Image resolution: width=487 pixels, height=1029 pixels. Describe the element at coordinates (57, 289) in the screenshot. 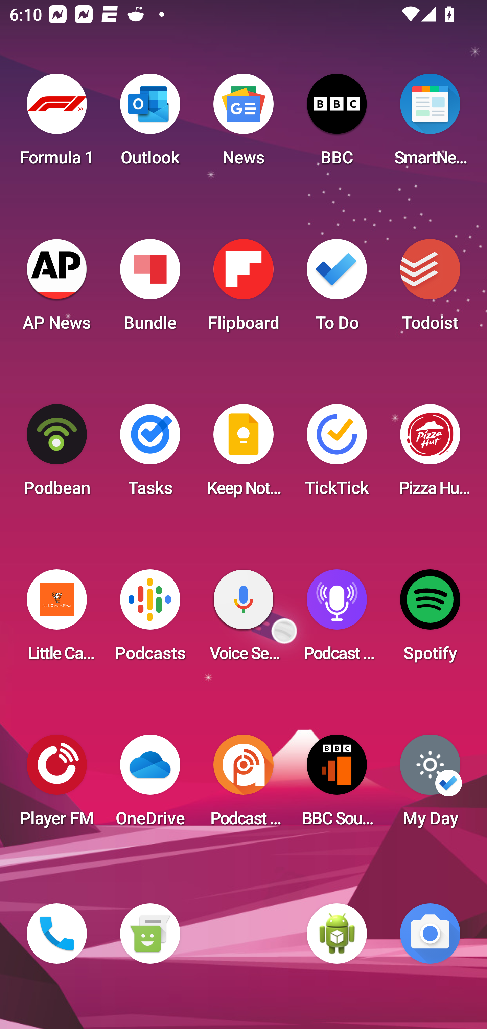

I see `AP News` at that location.